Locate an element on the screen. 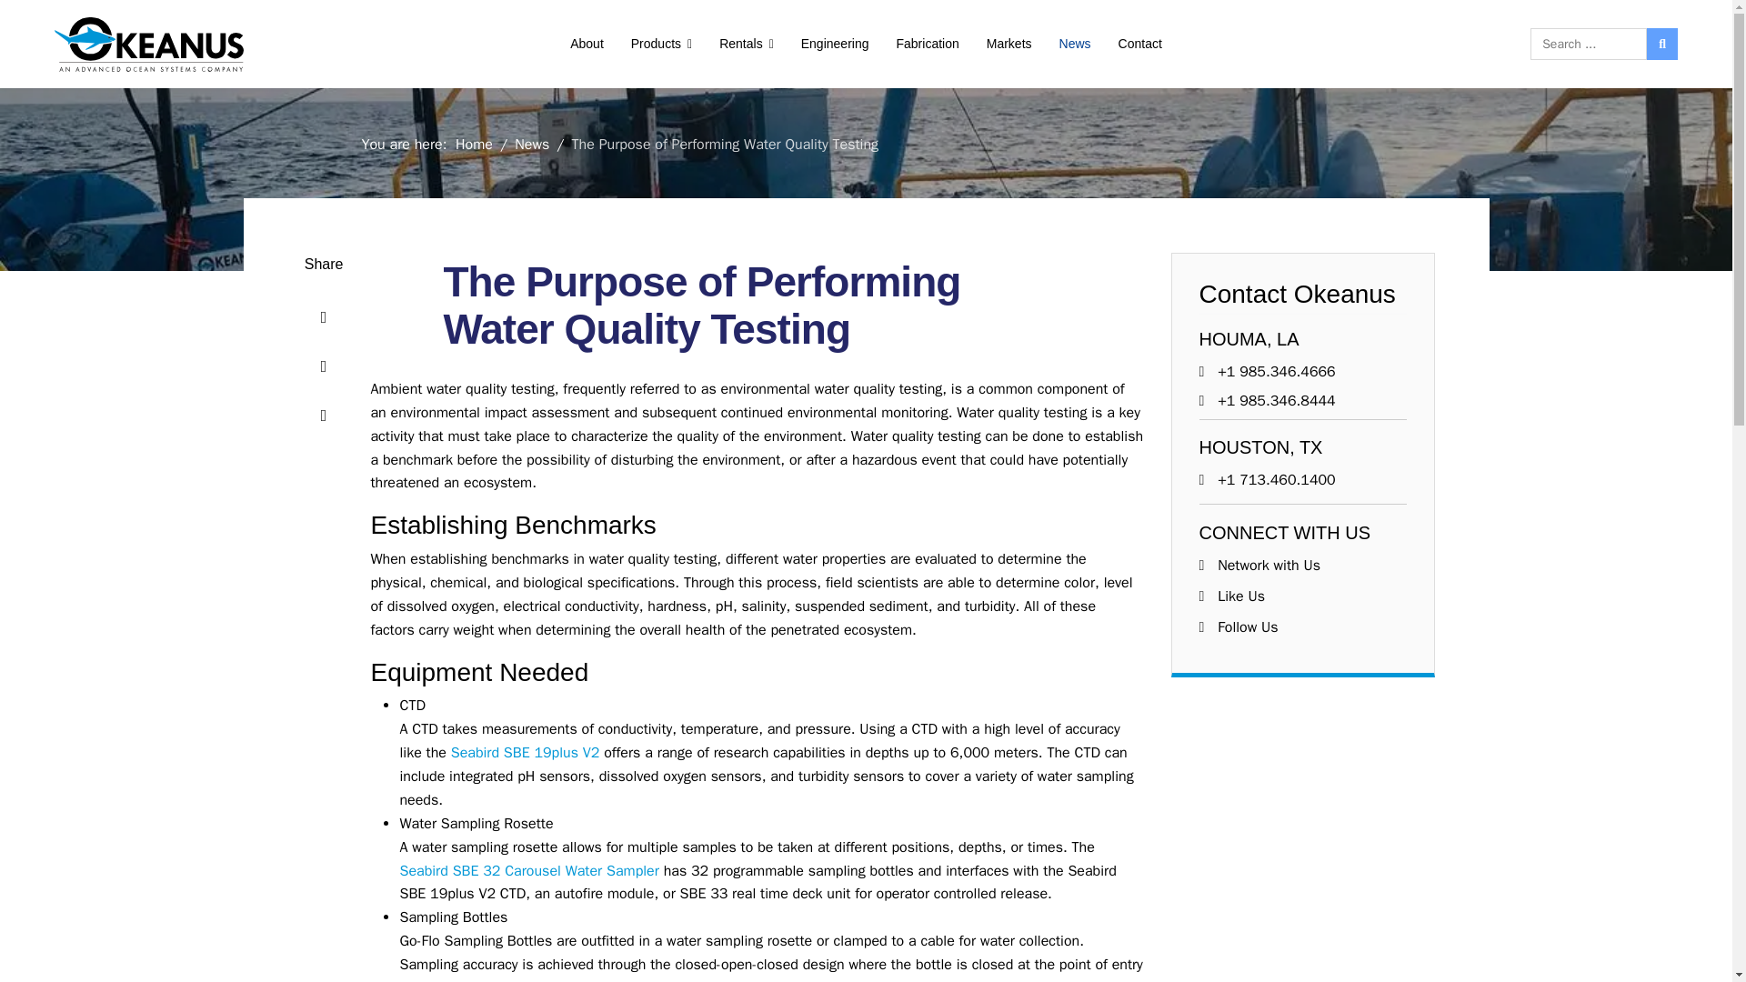 The width and height of the screenshot is (1746, 982). Engineering is located at coordinates (835, 44).